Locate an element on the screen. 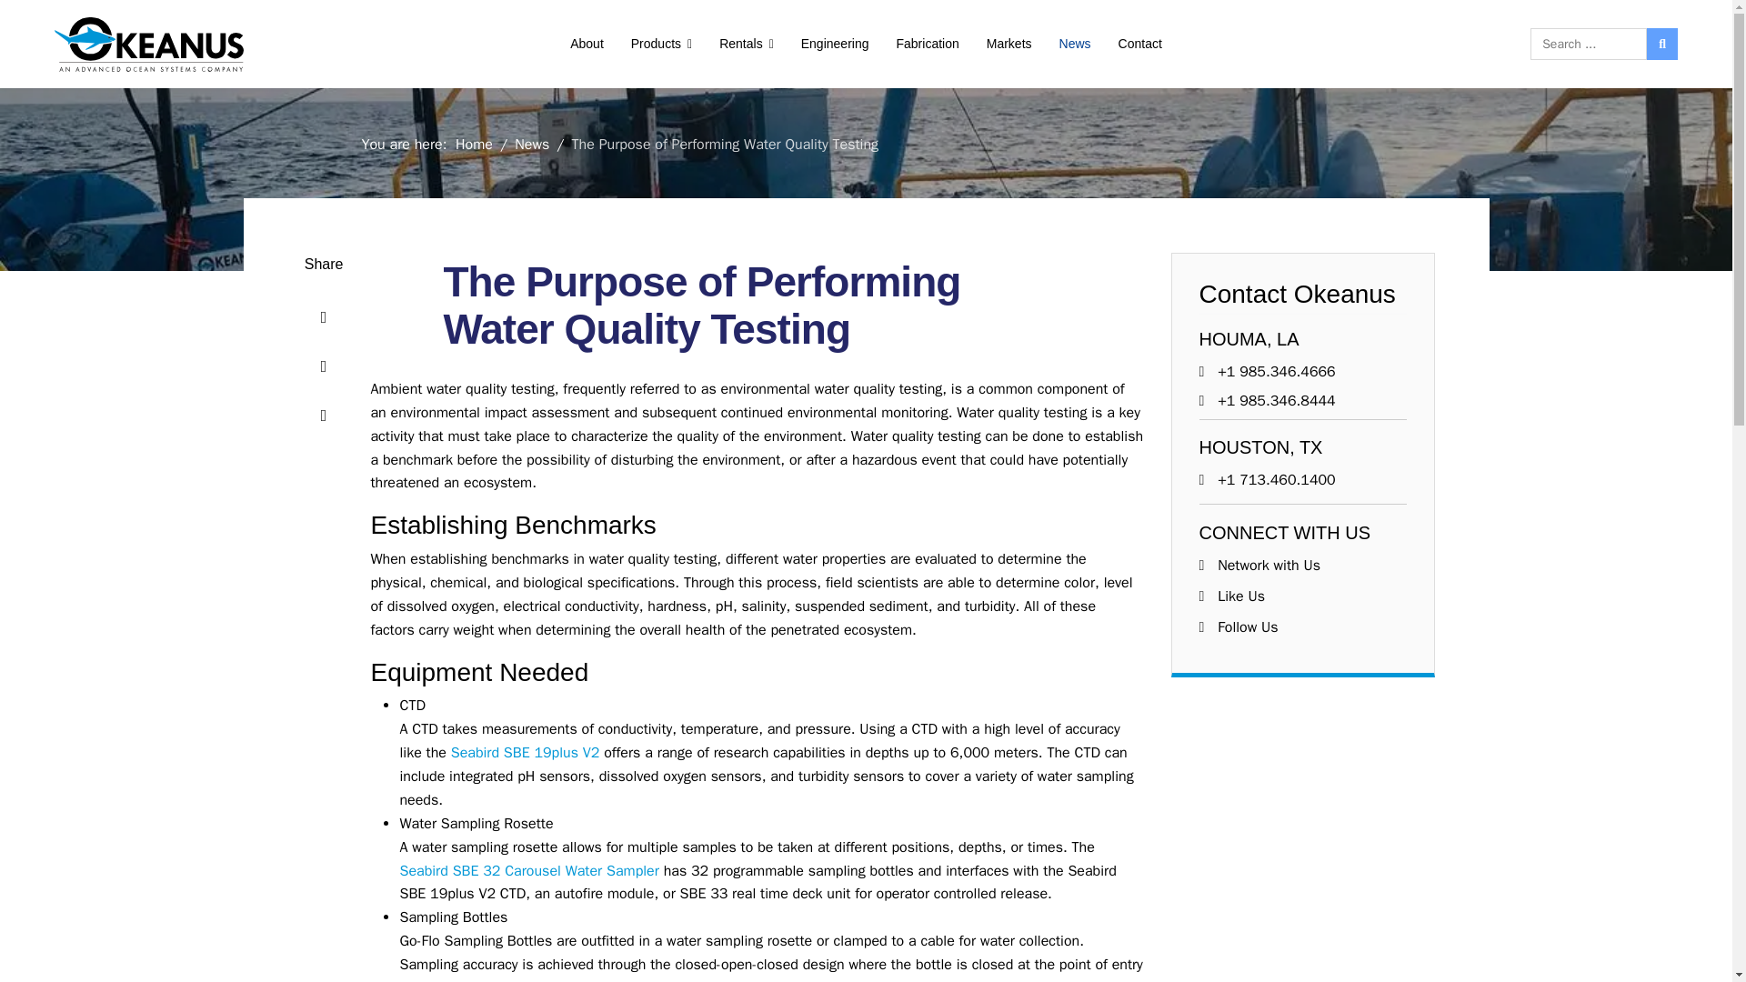 The width and height of the screenshot is (1746, 982). Engineering is located at coordinates (835, 44).